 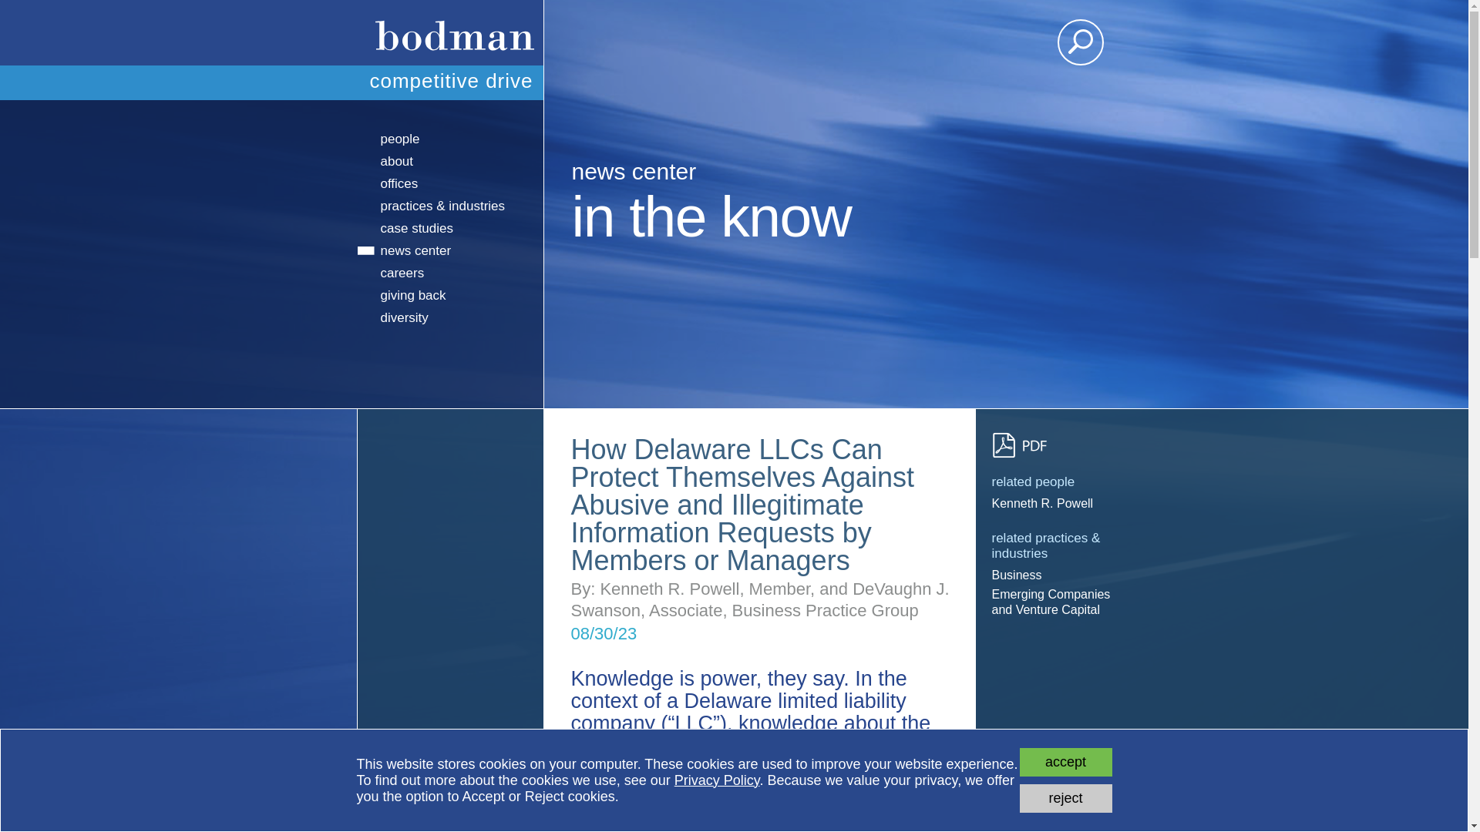 What do you see at coordinates (1051, 504) in the screenshot?
I see `Kenneth R. Powell` at bounding box center [1051, 504].